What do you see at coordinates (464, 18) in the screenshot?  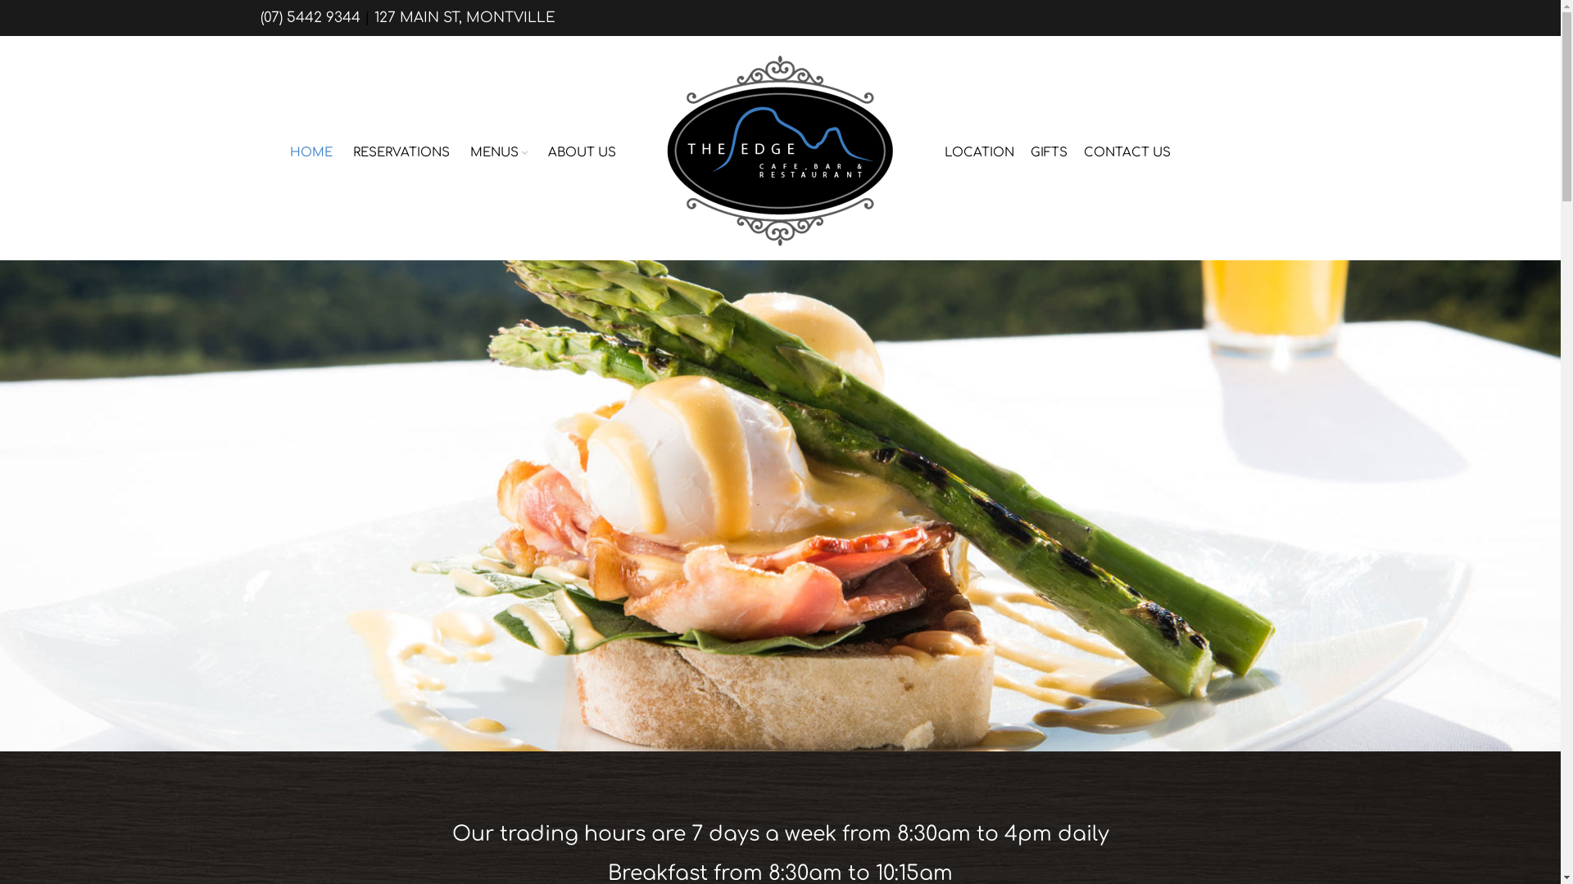 I see `127 MAIN ST, MONTVILLE` at bounding box center [464, 18].